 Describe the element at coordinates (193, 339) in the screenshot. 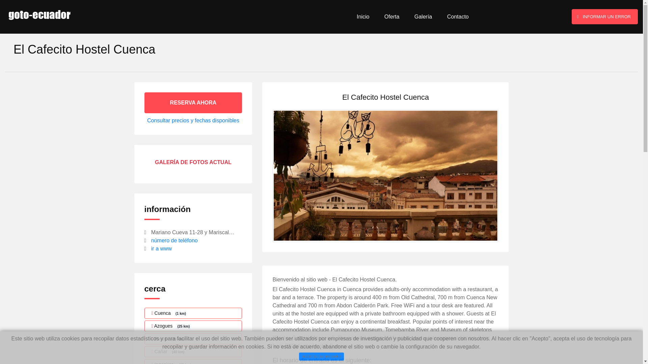

I see `Alojamiento Paute` at that location.